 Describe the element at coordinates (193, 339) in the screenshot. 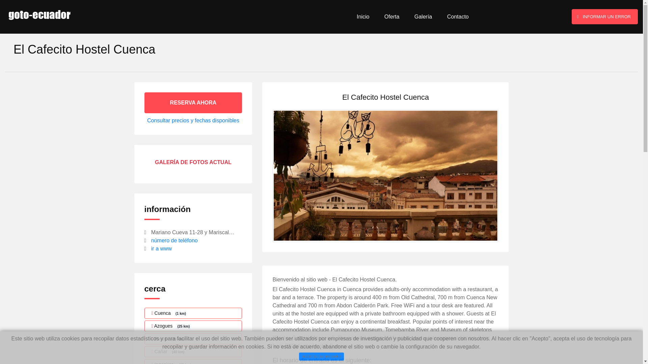

I see `Alojamiento Paute` at that location.